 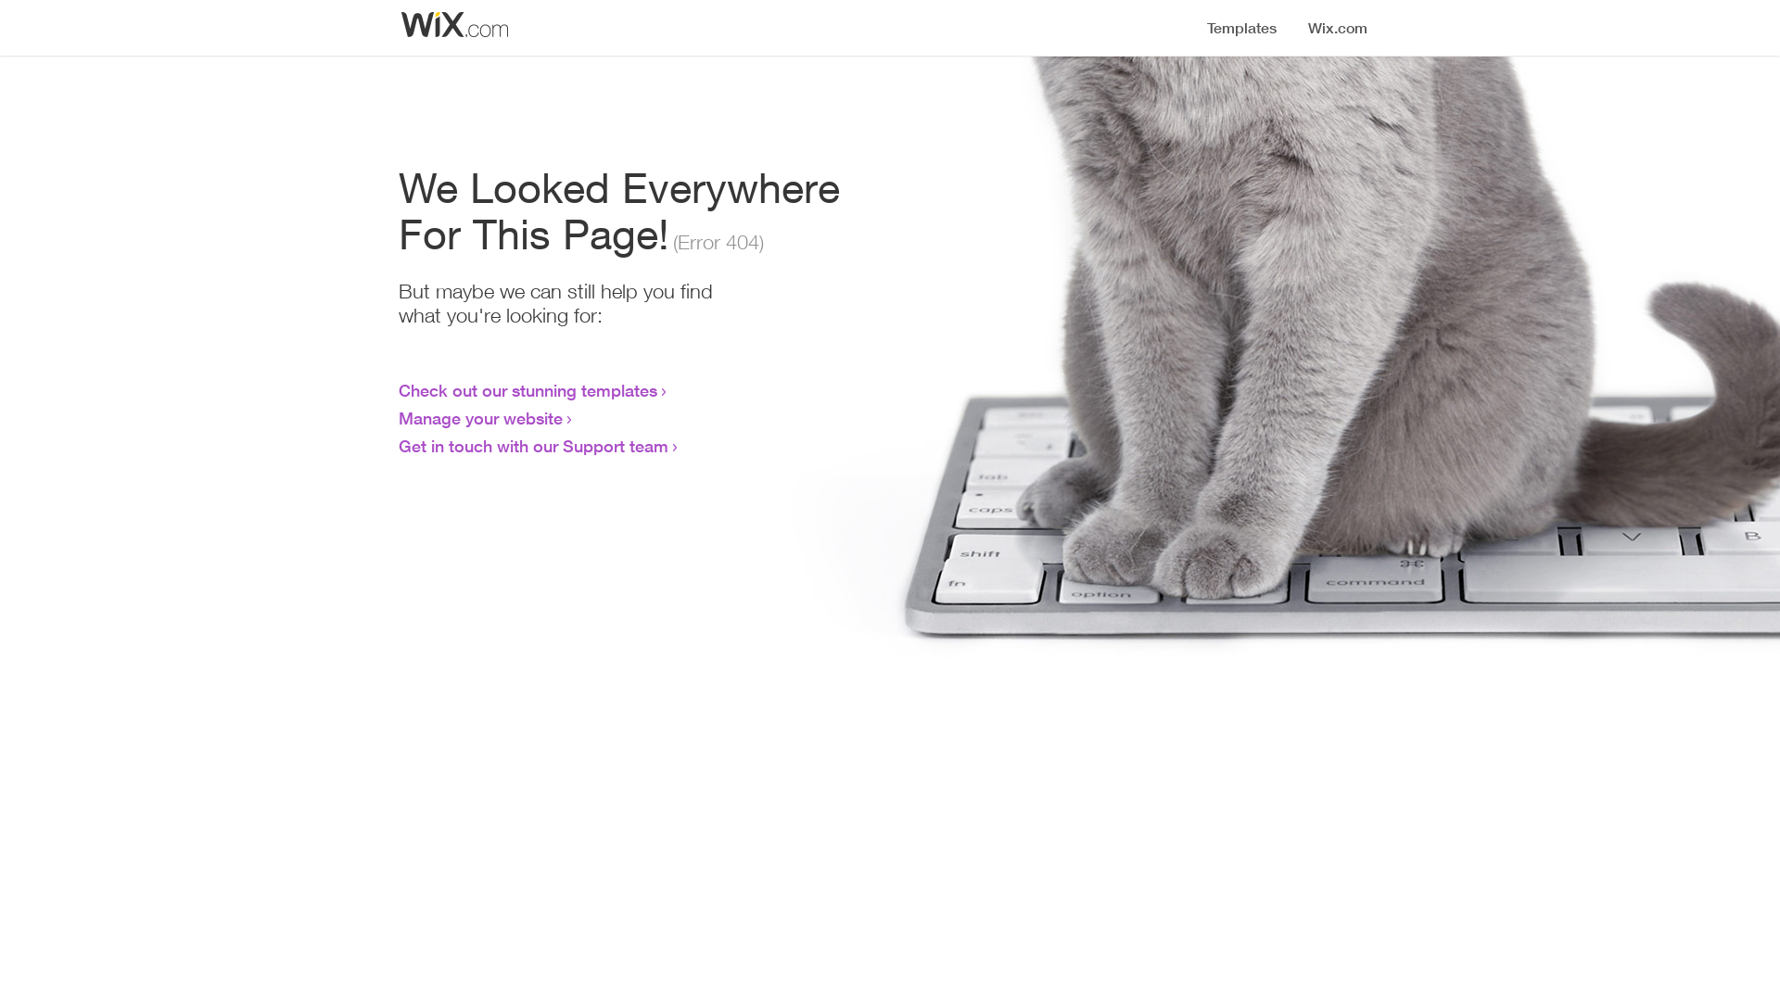 What do you see at coordinates (528, 390) in the screenshot?
I see `Check out our stunning templates` at bounding box center [528, 390].